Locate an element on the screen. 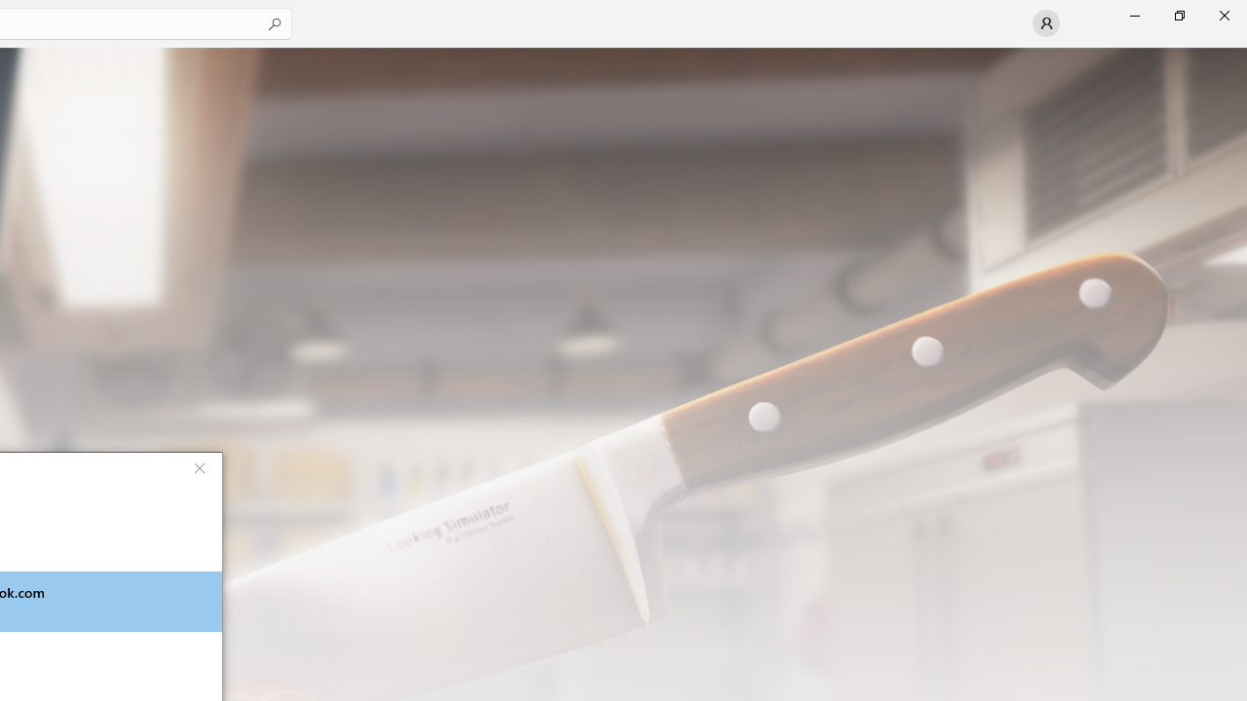 The width and height of the screenshot is (1247, 701). User profile is located at coordinates (1046, 23).